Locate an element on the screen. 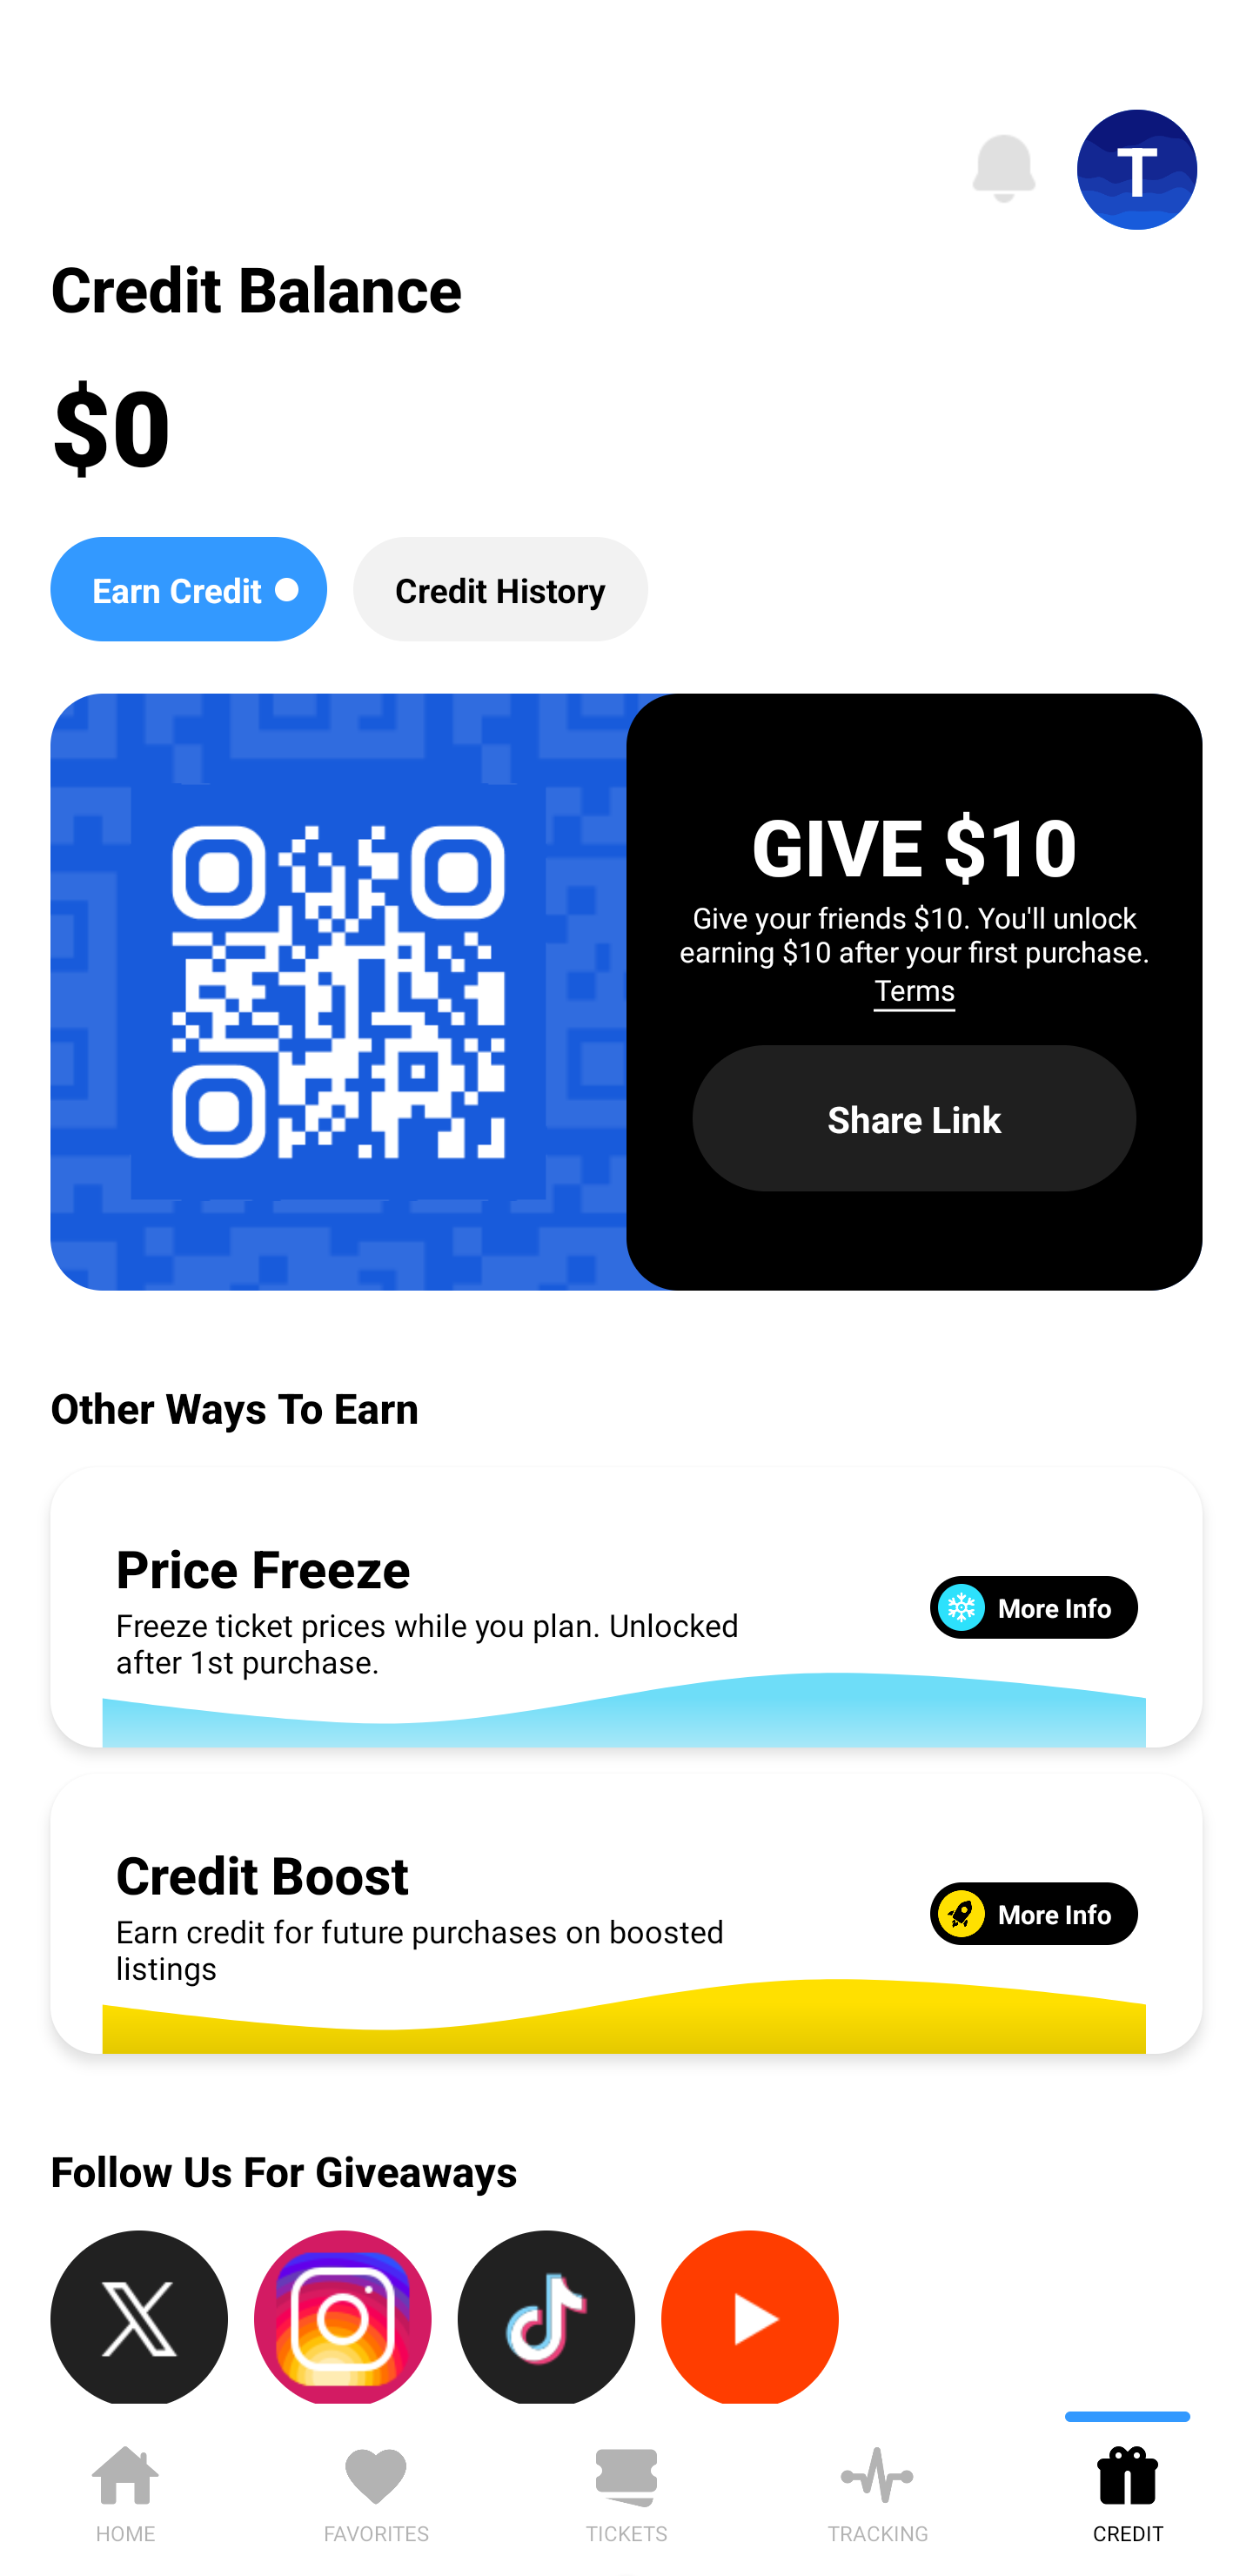  TICKETS is located at coordinates (626, 2489).